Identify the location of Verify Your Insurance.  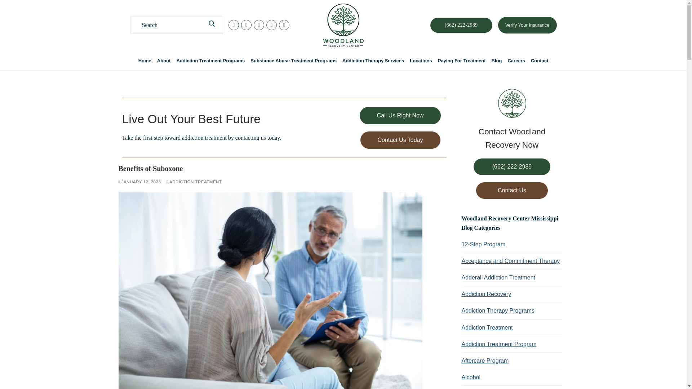
(527, 24).